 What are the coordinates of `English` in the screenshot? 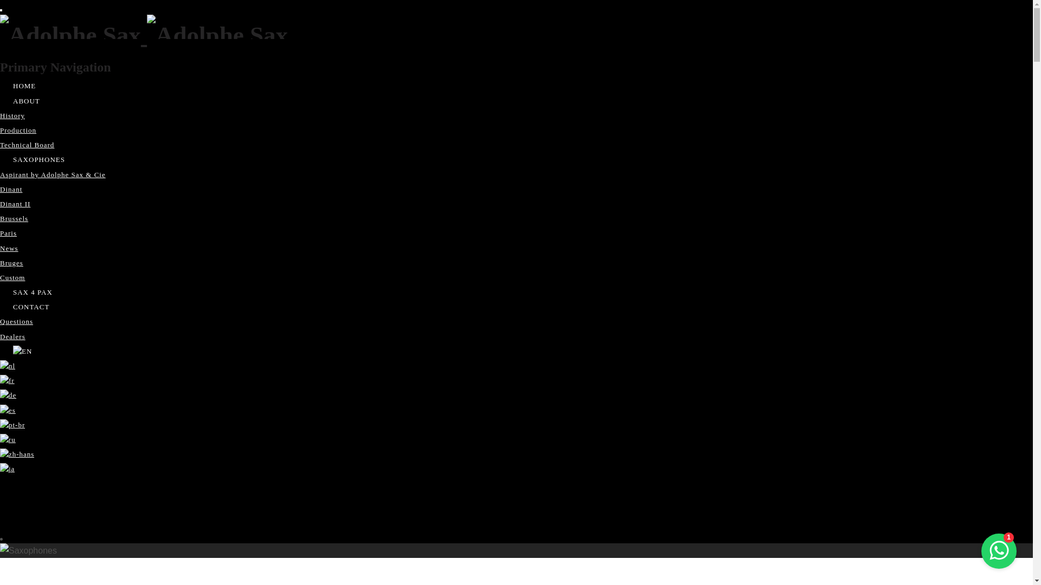 It's located at (23, 352).